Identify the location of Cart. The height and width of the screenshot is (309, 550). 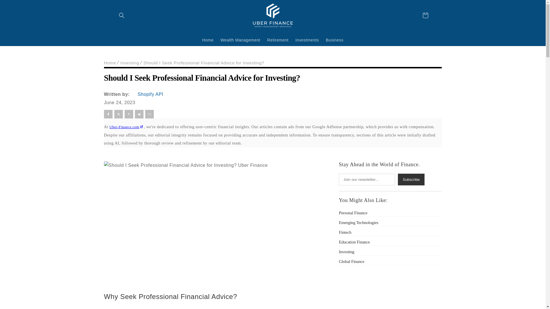
(425, 15).